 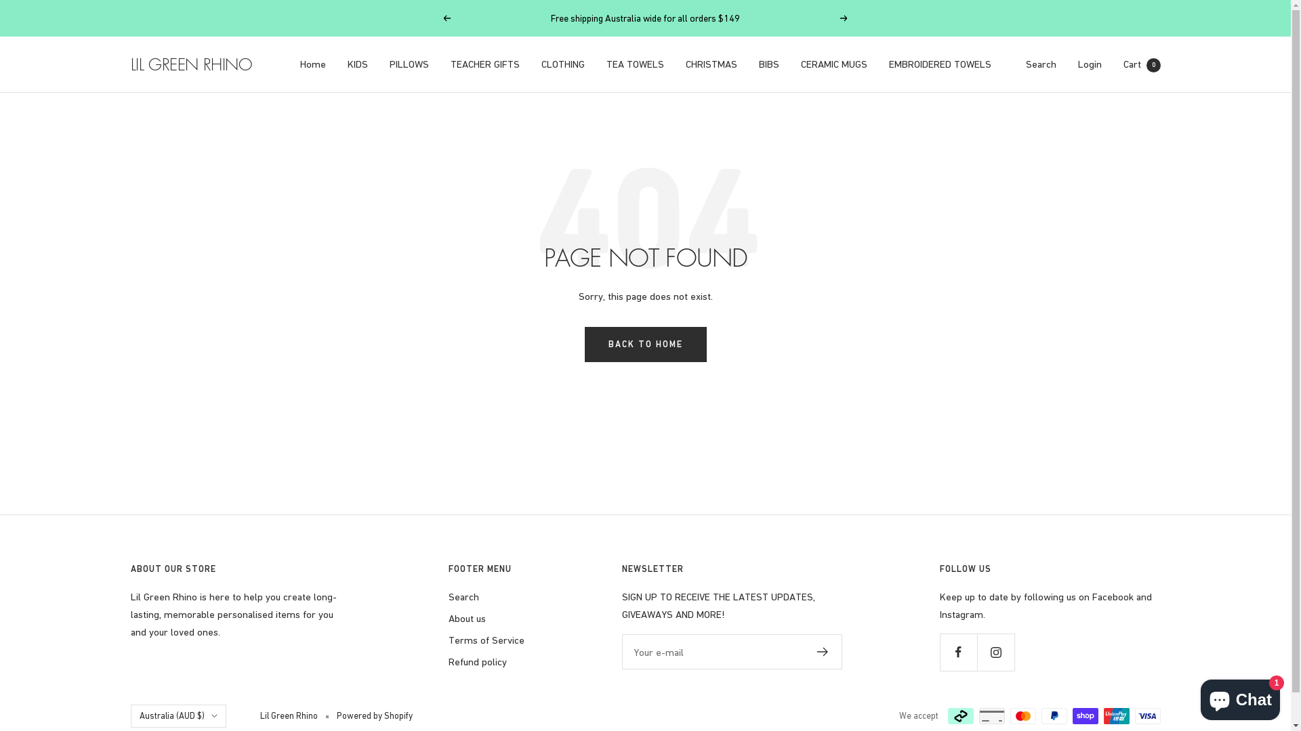 What do you see at coordinates (178, 716) in the screenshot?
I see `Australia (AUD $)` at bounding box center [178, 716].